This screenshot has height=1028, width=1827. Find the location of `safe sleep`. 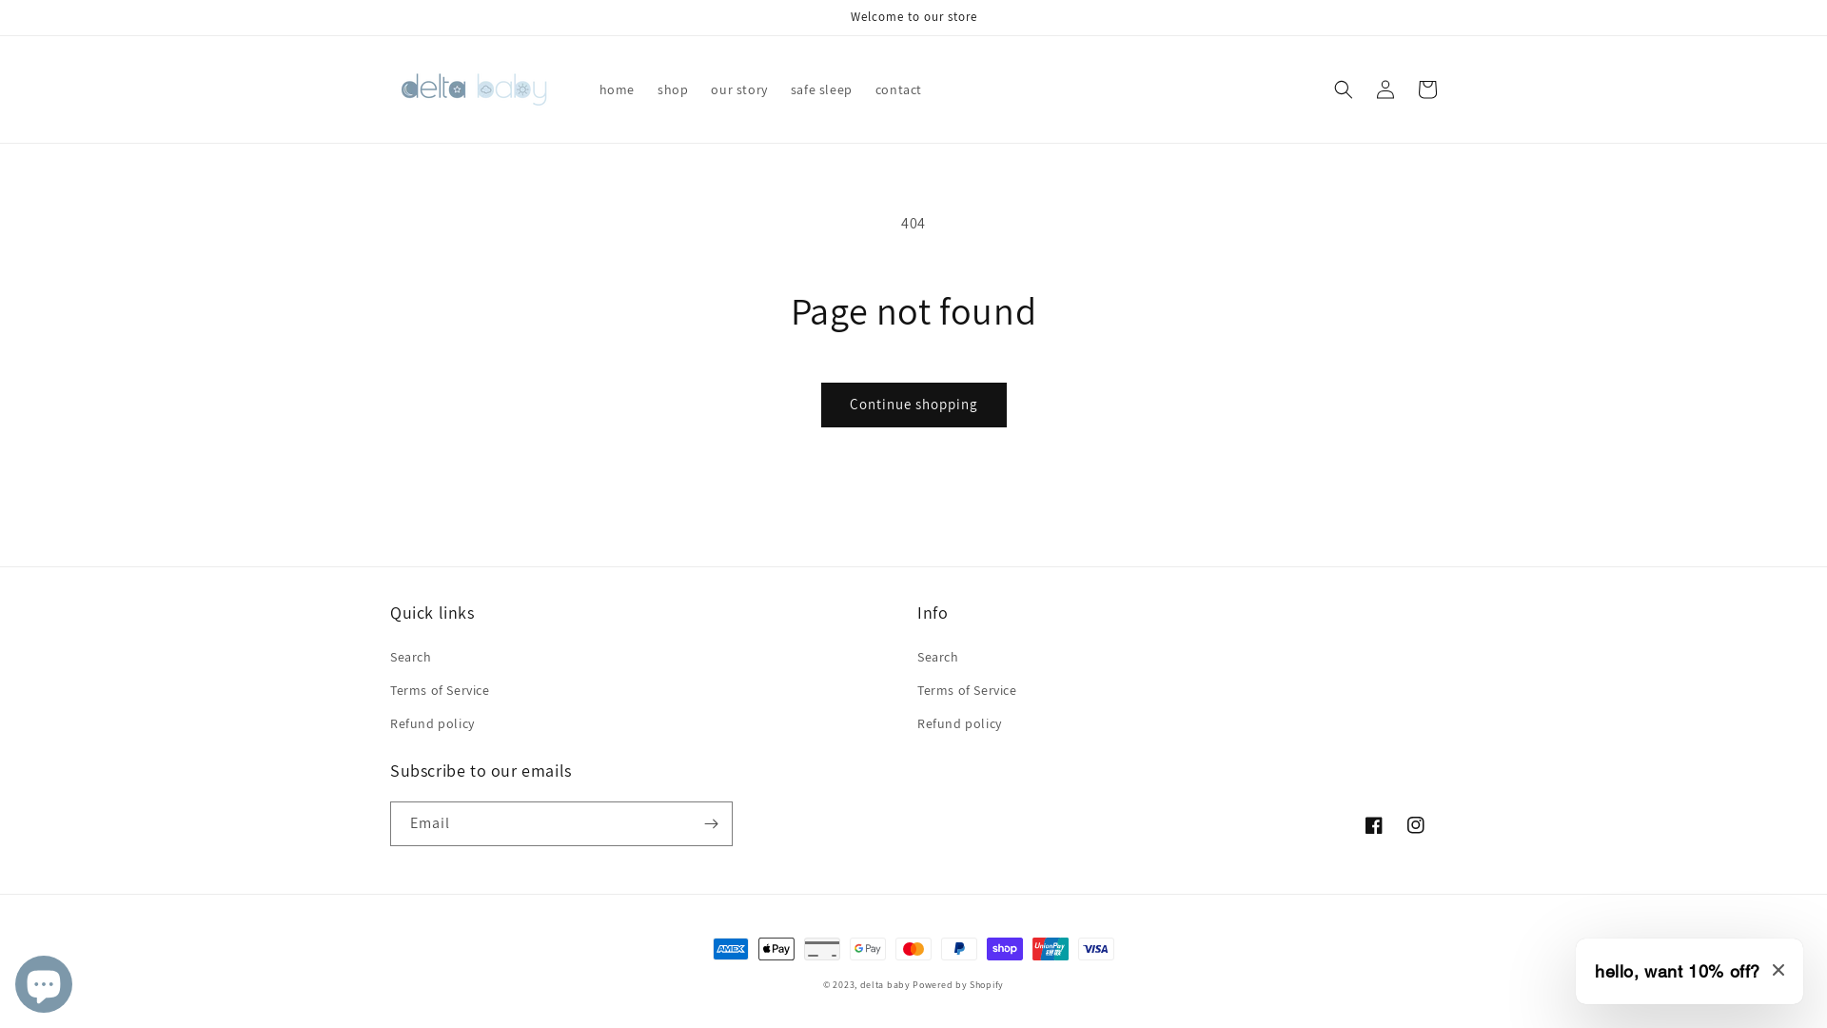

safe sleep is located at coordinates (822, 89).